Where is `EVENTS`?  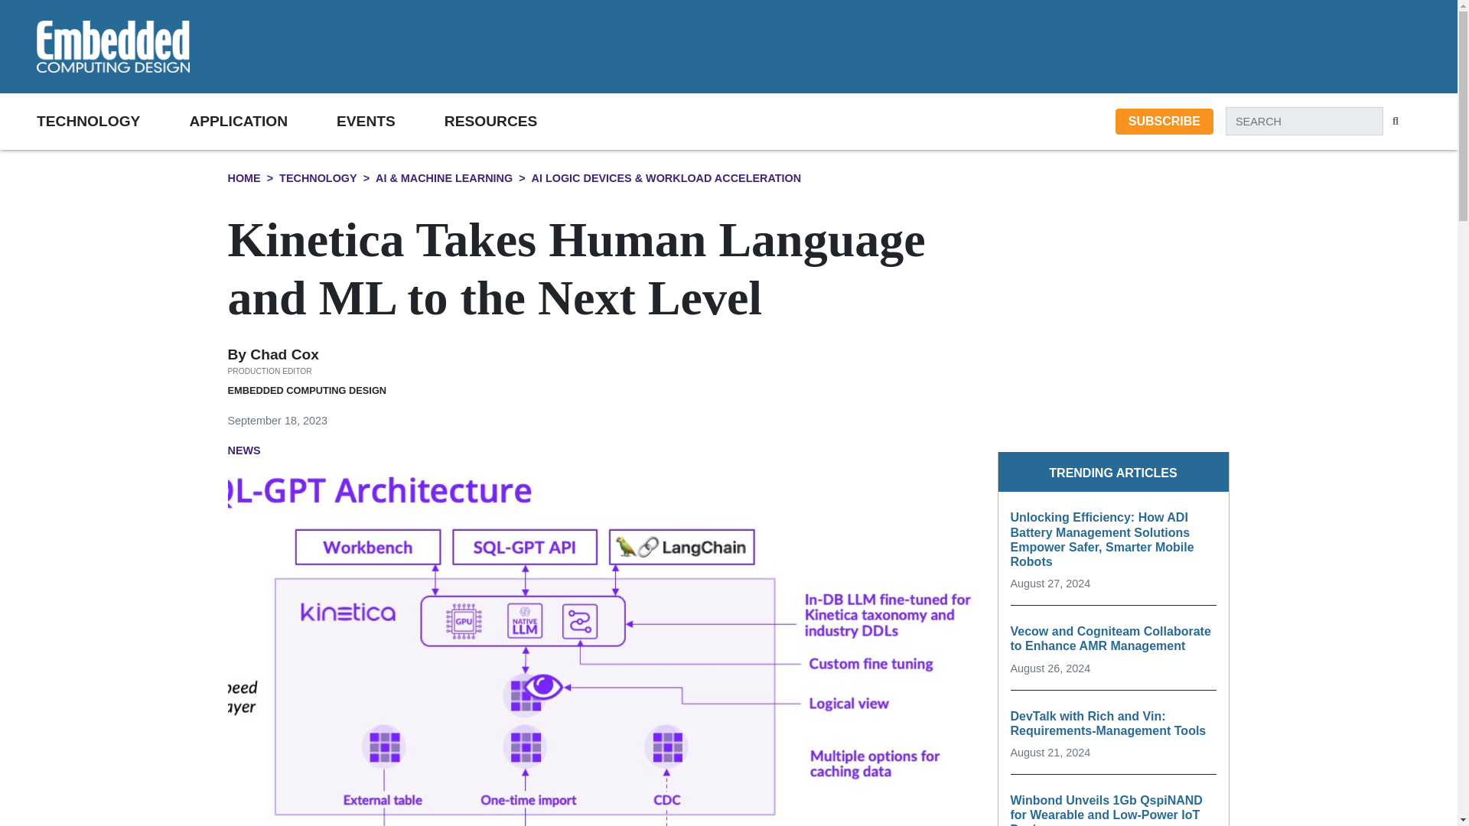
EVENTS is located at coordinates (390, 121).